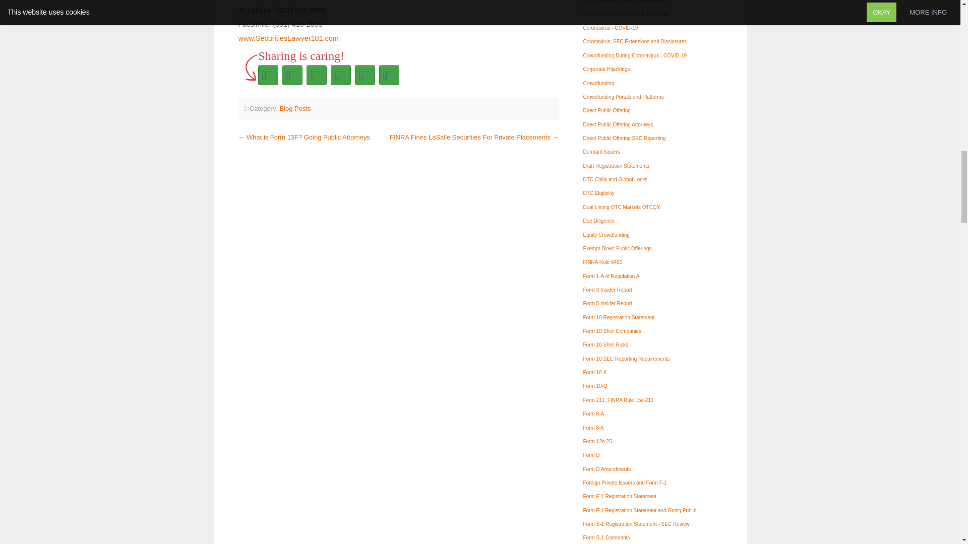 The image size is (968, 544). What do you see at coordinates (317, 75) in the screenshot?
I see `Pinterest` at bounding box center [317, 75].